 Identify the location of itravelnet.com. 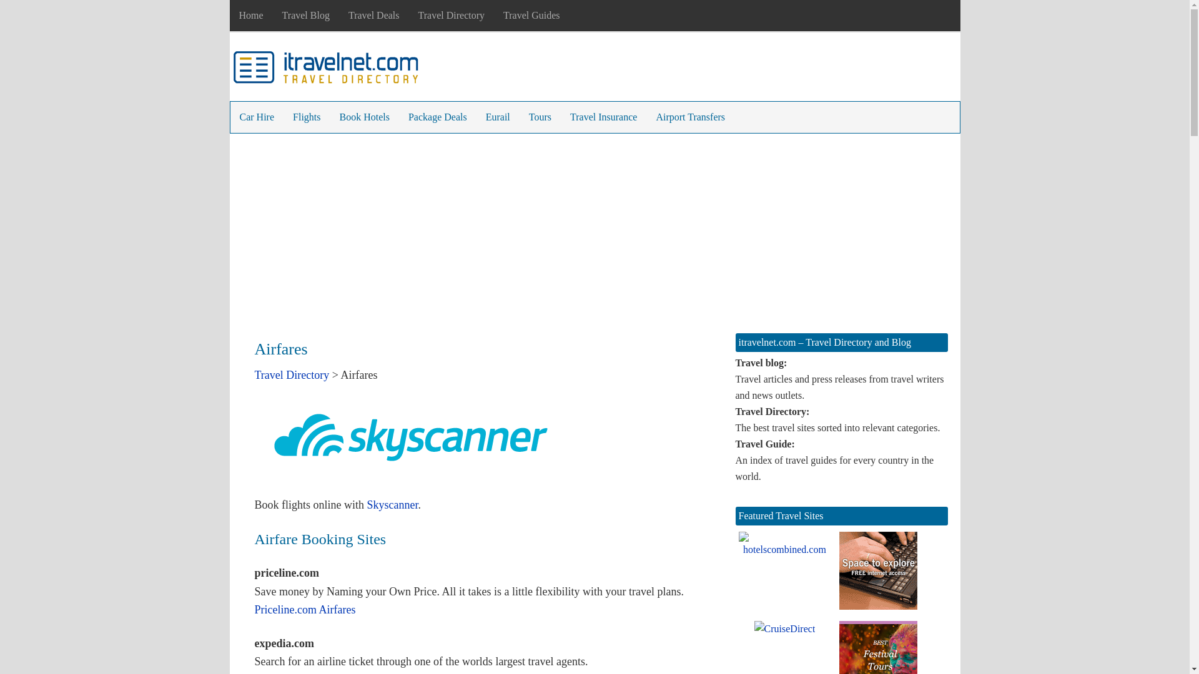
(326, 70).